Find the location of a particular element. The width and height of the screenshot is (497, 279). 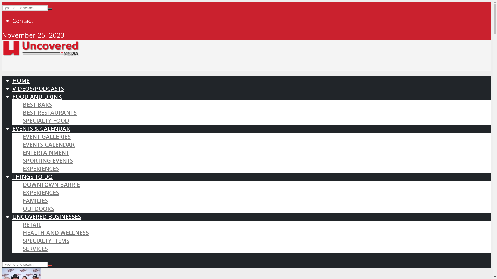

EVENTS & CALENDAR is located at coordinates (41, 129).